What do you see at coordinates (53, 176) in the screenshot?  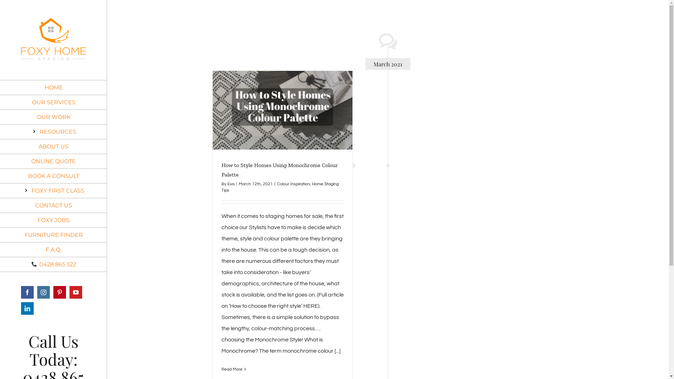 I see `BOOK A CONSULT` at bounding box center [53, 176].